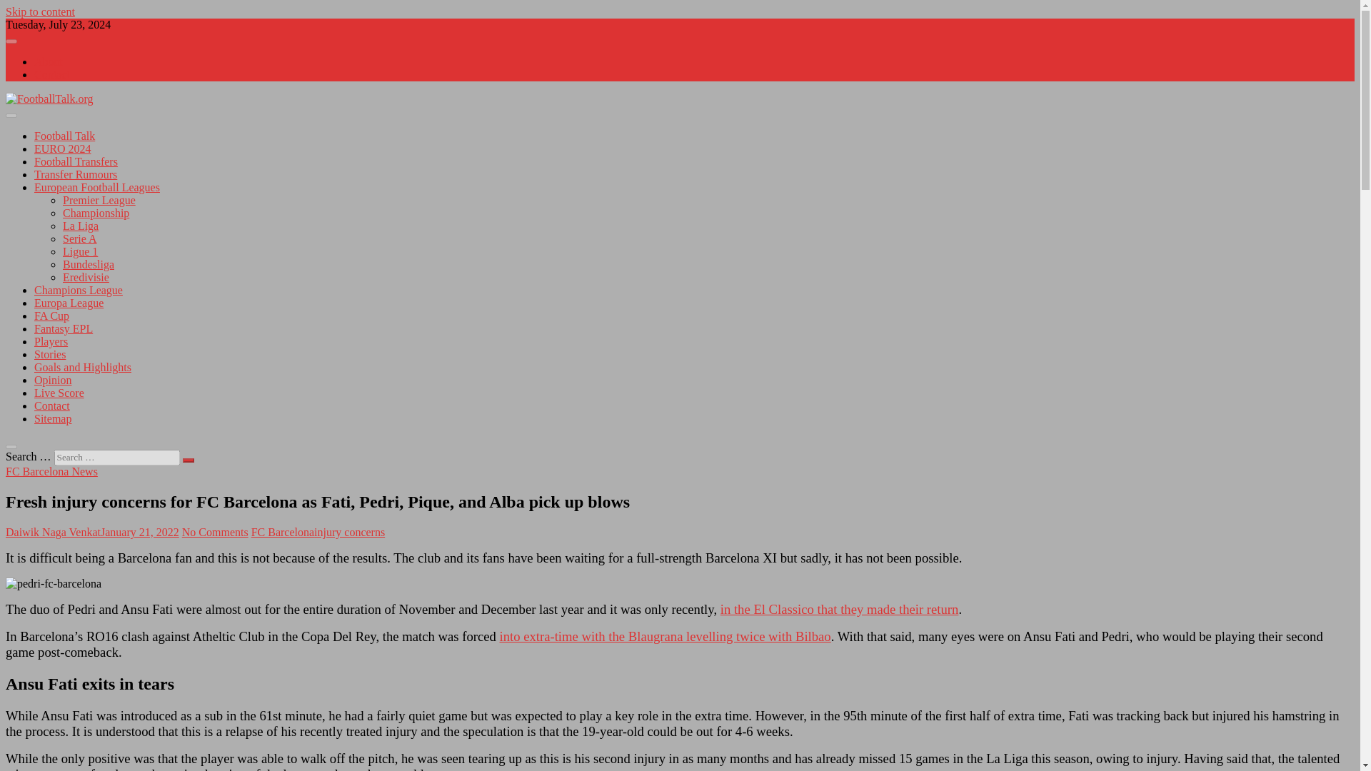  I want to click on Serie A, so click(80, 238).